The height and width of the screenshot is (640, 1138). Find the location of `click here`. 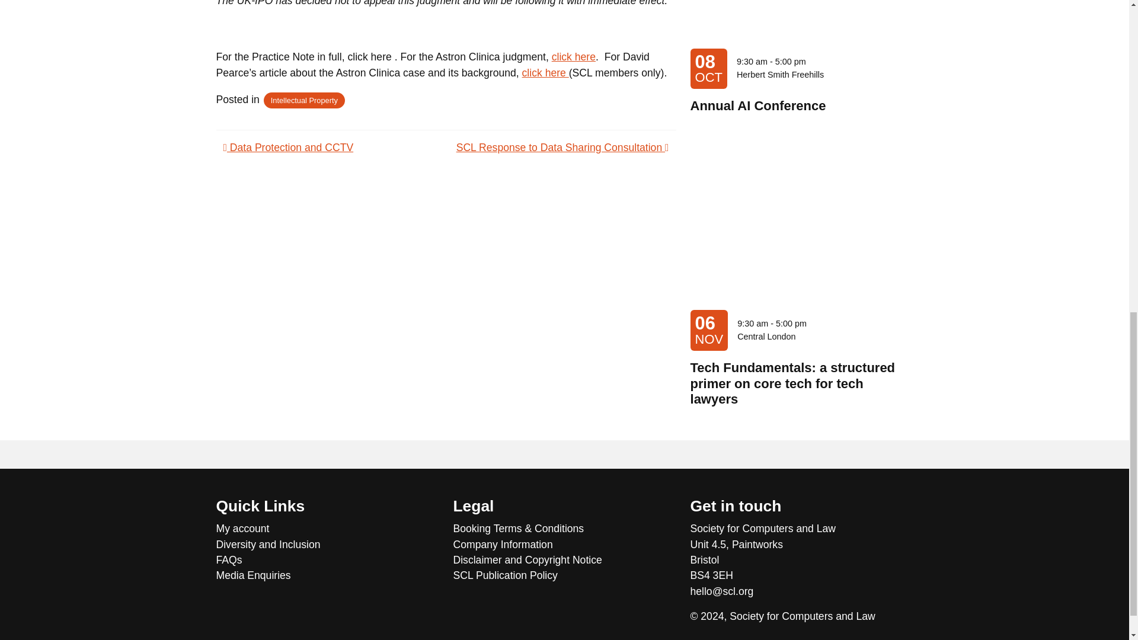

click here is located at coordinates (545, 72).